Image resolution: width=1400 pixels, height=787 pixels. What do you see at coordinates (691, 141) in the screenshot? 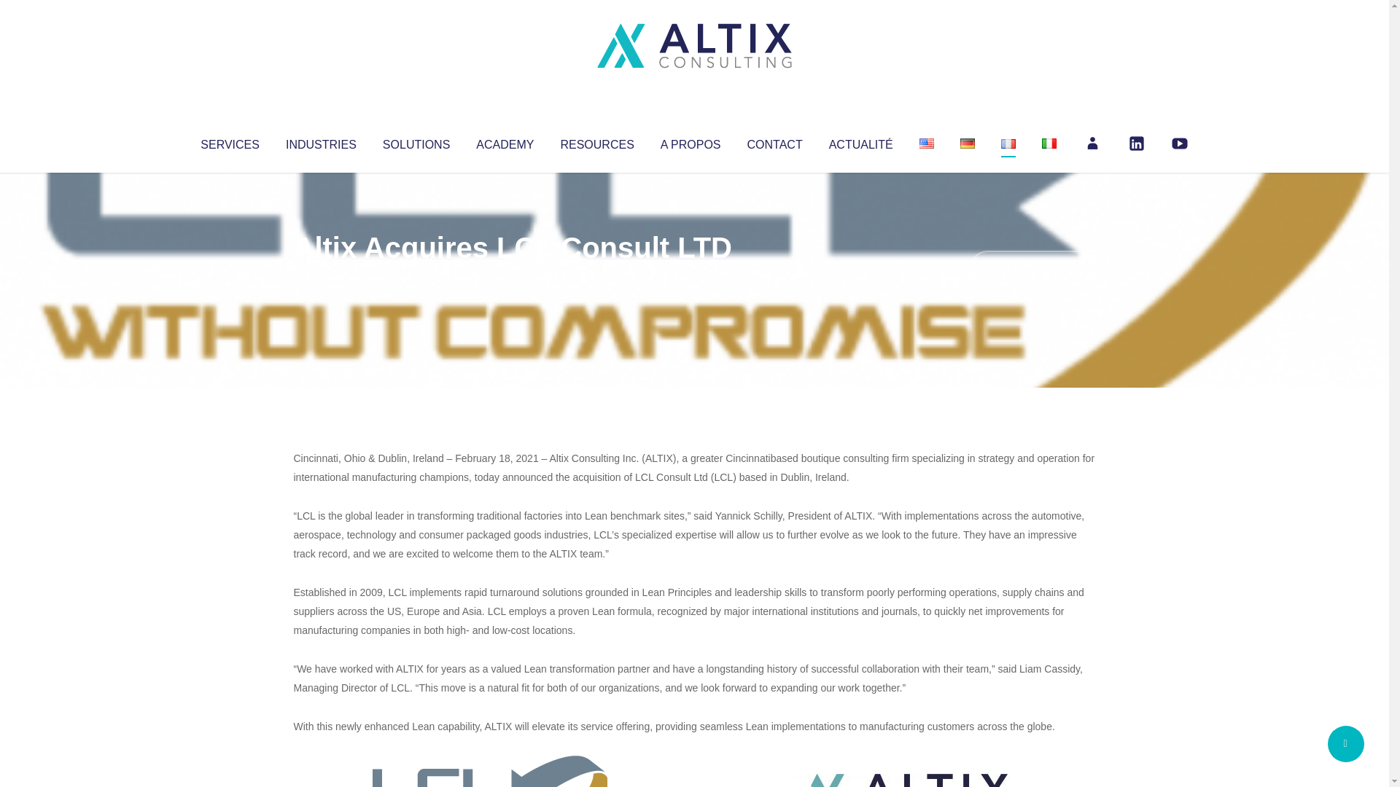
I see `A PROPOS` at bounding box center [691, 141].